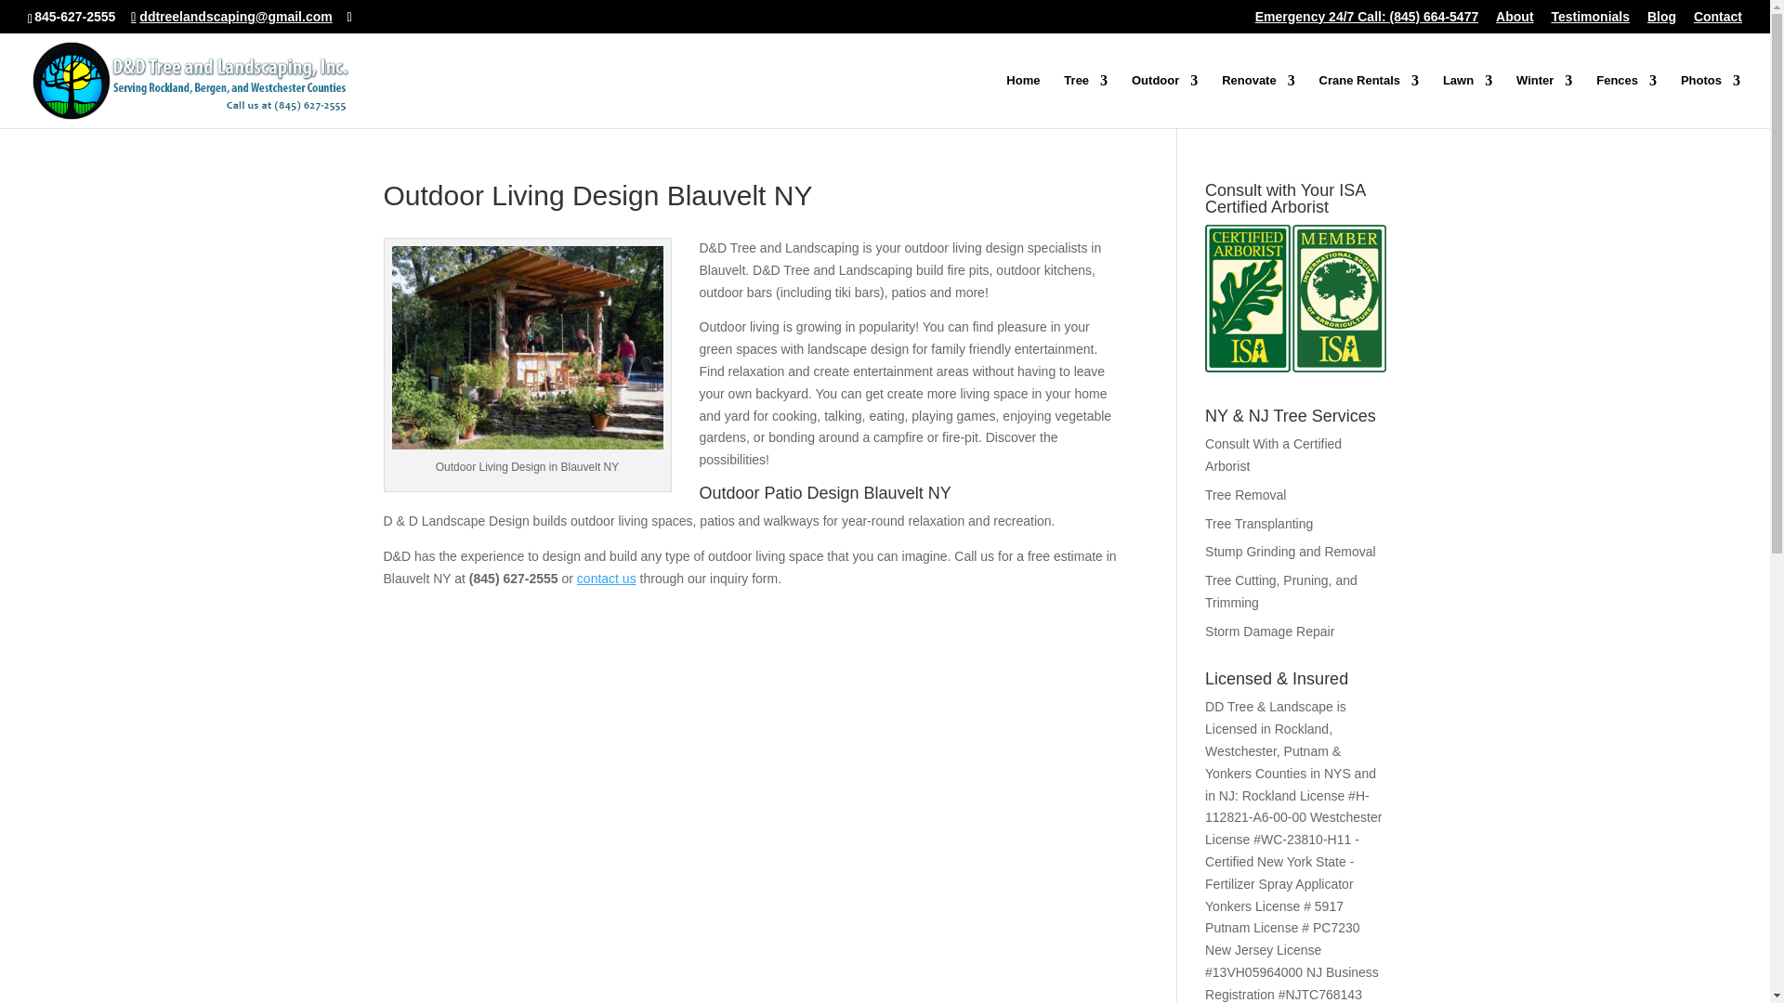 The width and height of the screenshot is (1784, 1003). What do you see at coordinates (1467, 100) in the screenshot?
I see `Lawn` at bounding box center [1467, 100].